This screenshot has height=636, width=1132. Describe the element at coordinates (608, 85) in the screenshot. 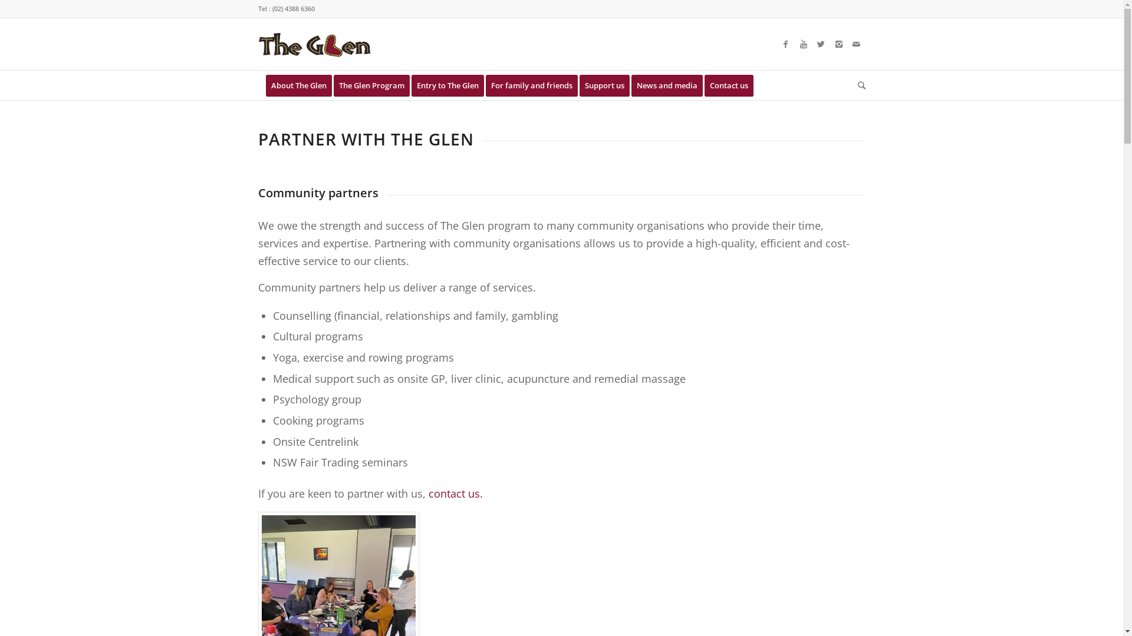

I see `Support us` at that location.